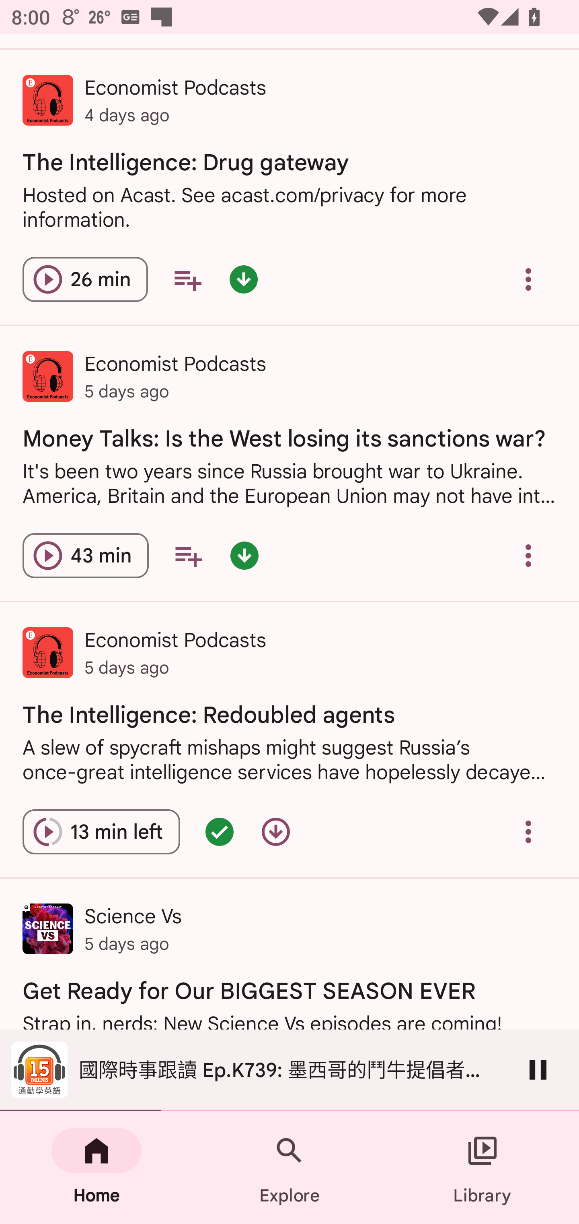 This screenshot has height=1224, width=579. I want to click on Episode downloaded - double tap for options, so click(243, 279).